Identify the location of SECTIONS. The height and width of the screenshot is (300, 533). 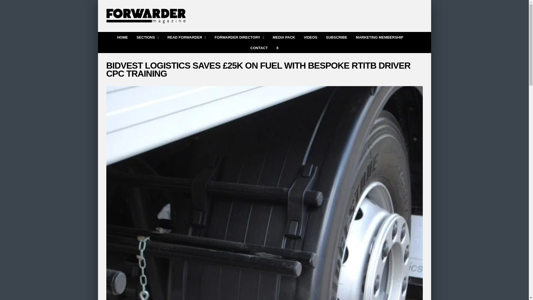
(148, 37).